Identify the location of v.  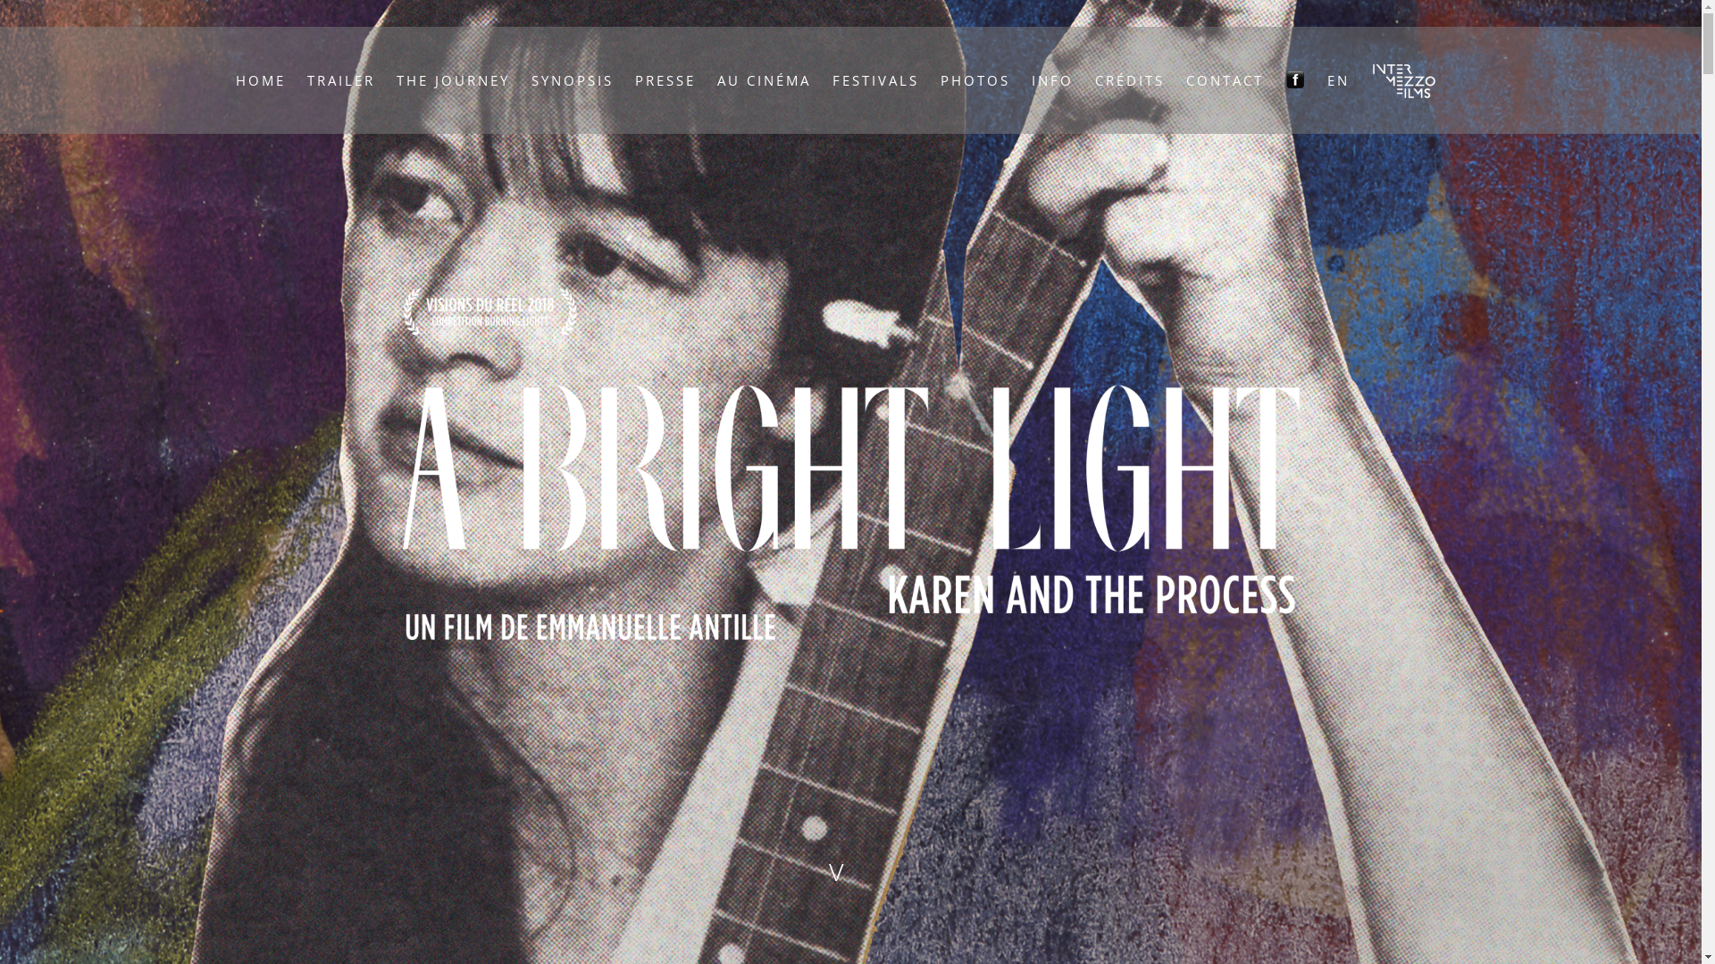
(851, 869).